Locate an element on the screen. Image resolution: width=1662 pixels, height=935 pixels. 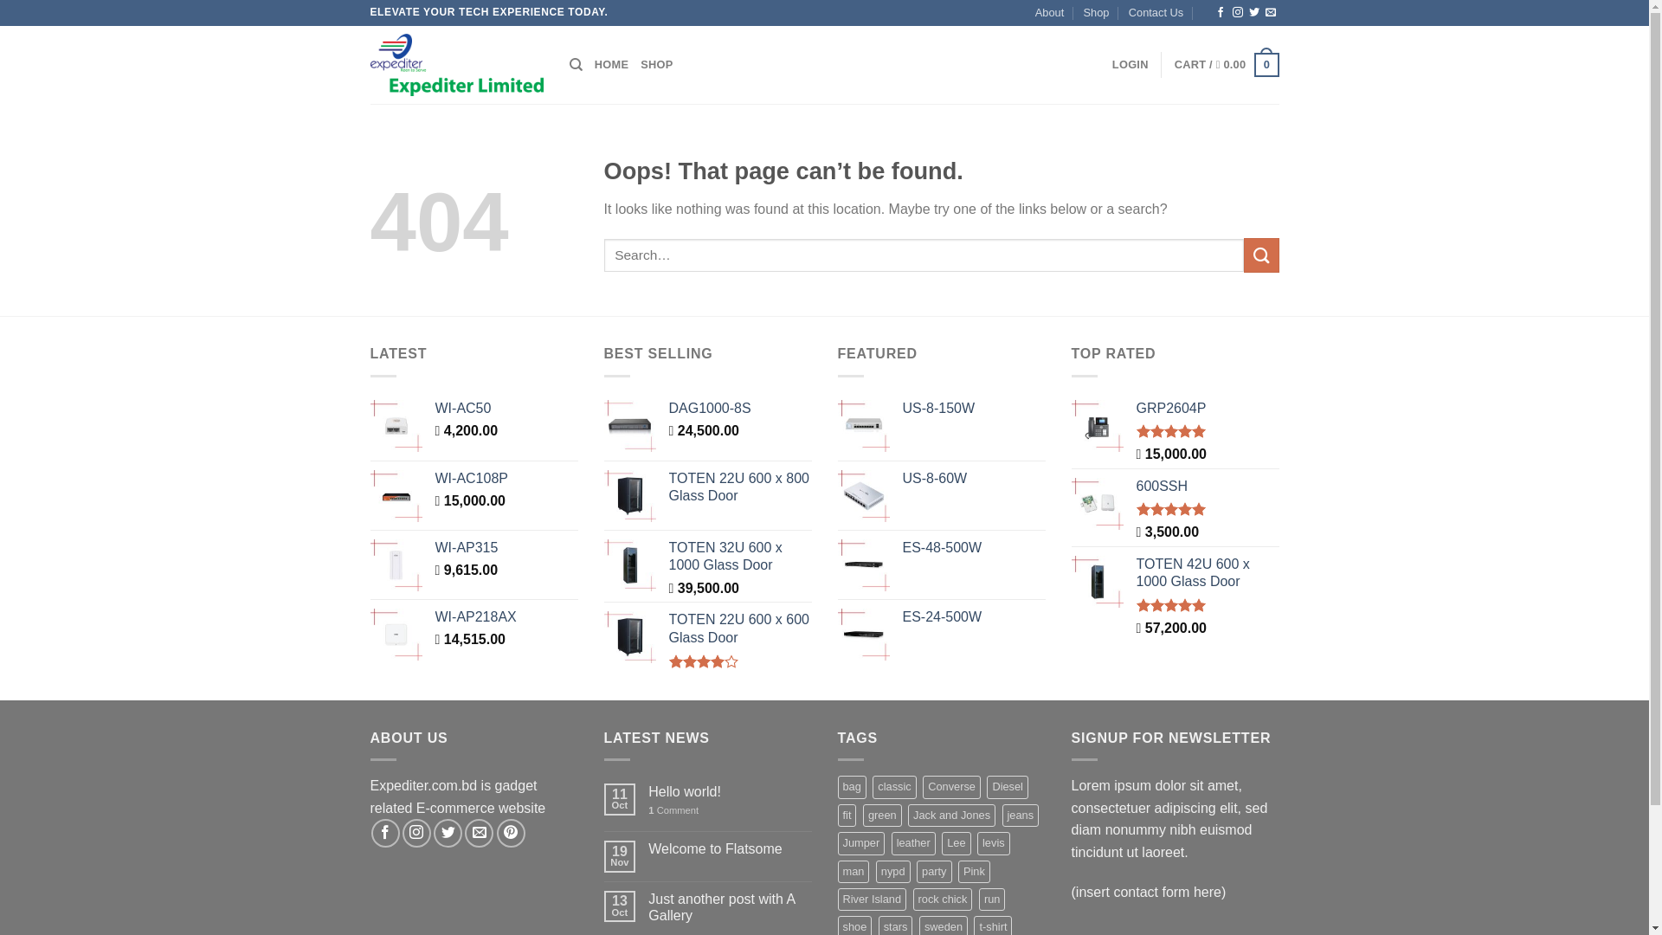
classic is located at coordinates (894, 787).